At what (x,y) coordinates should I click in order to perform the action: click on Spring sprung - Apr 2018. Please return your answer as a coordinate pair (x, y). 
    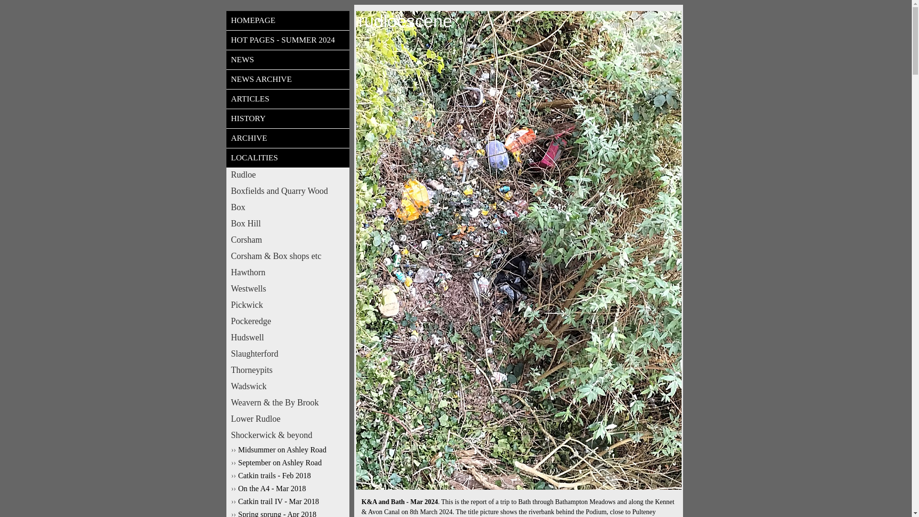
    Looking at the image, I should click on (287, 513).